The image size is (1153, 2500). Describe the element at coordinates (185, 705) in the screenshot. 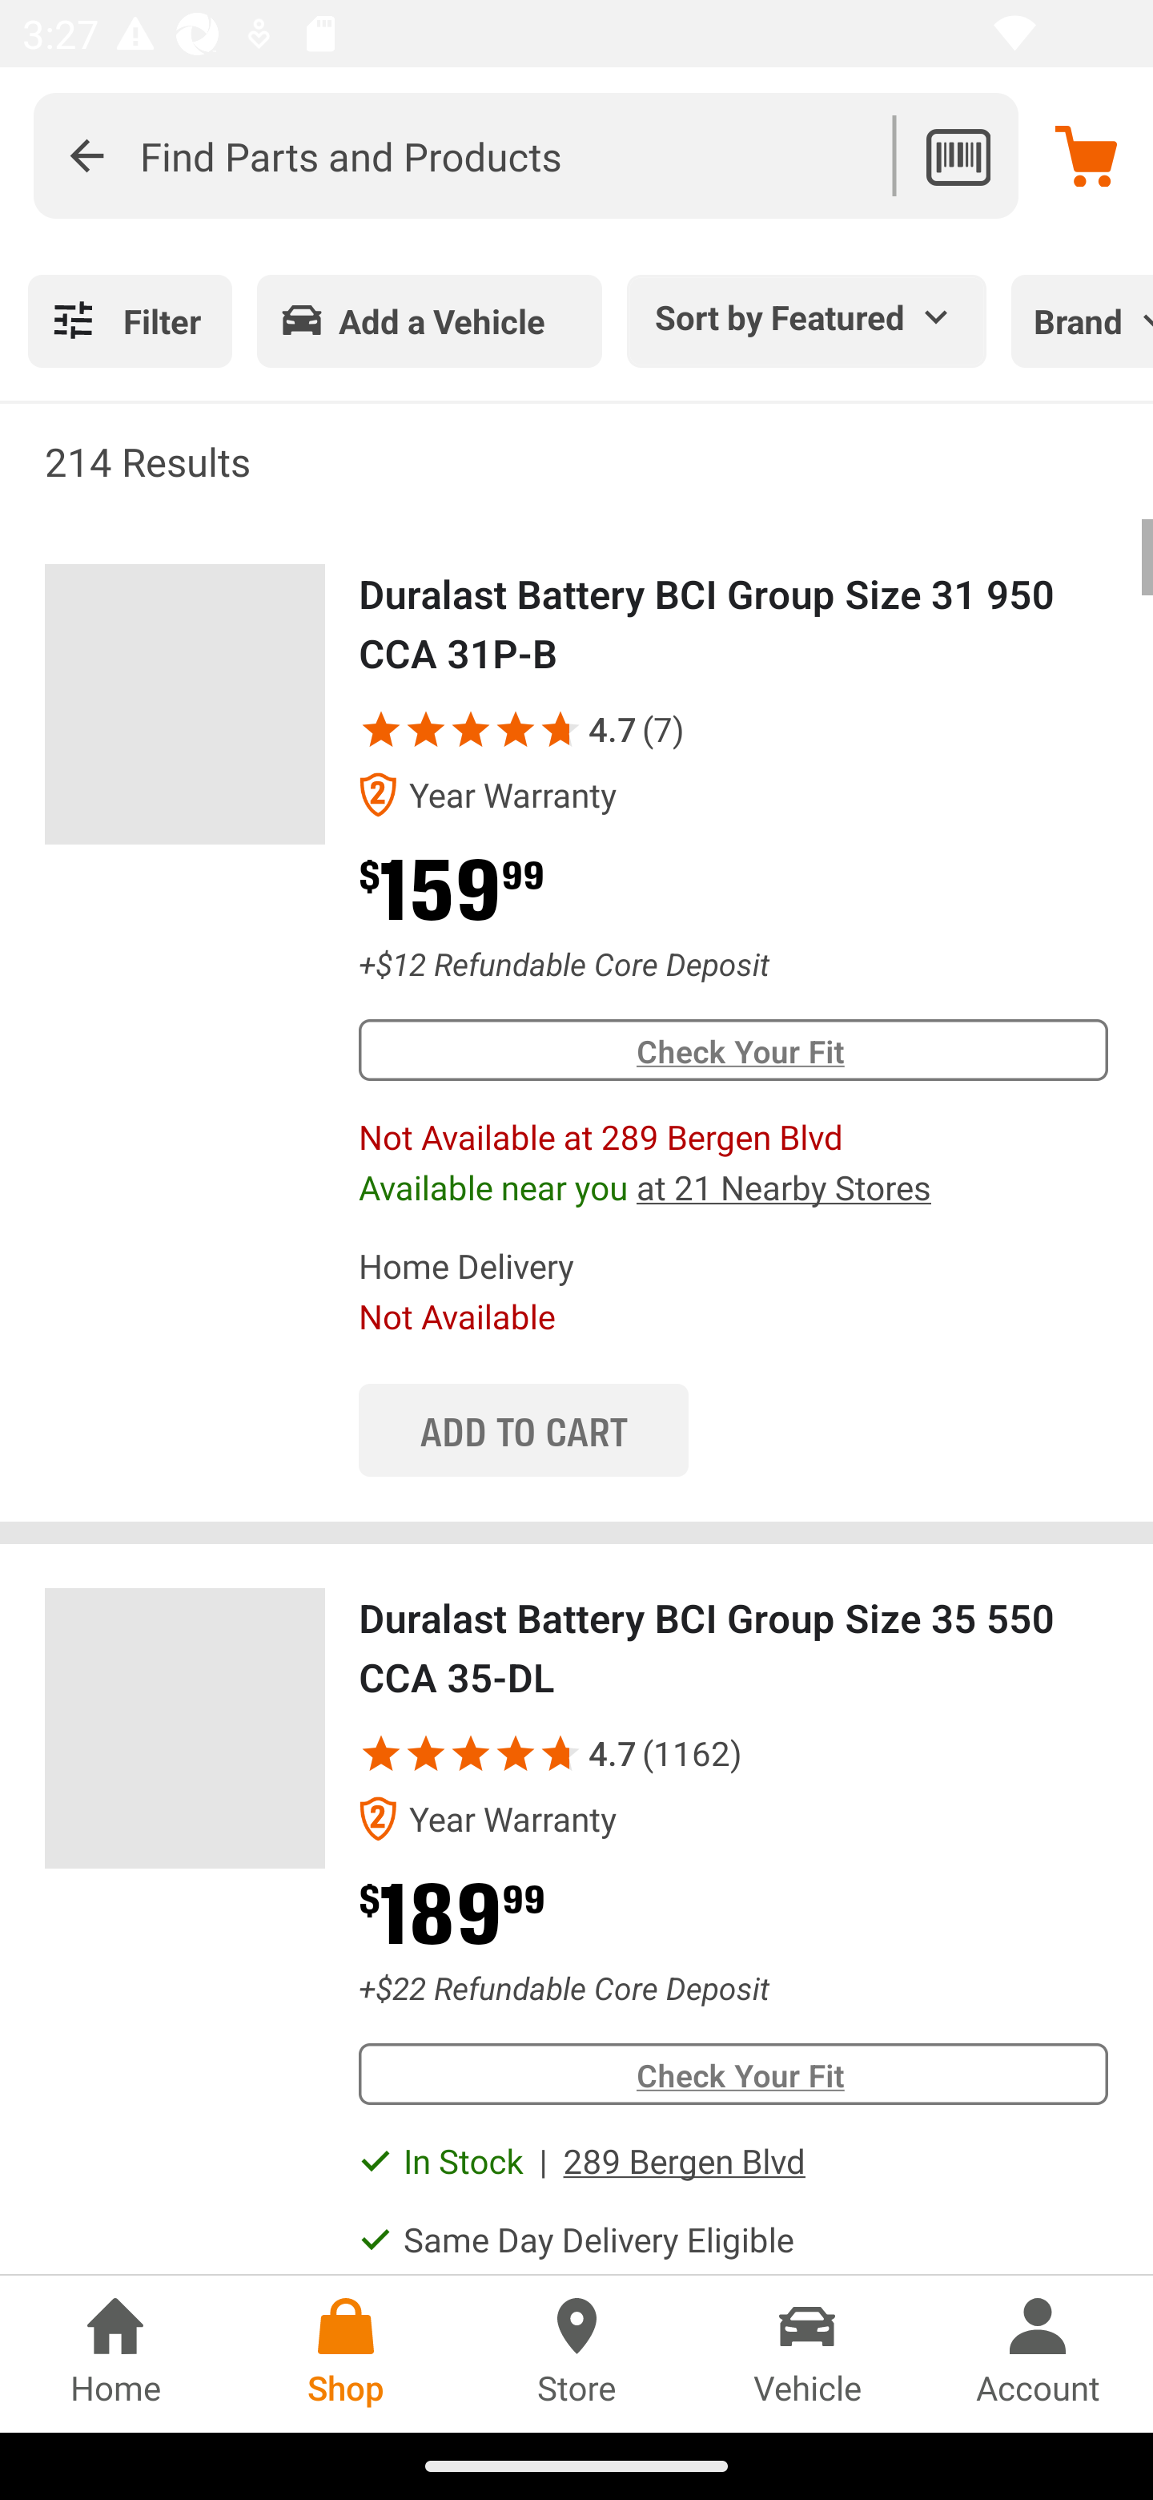

I see `Duralast Battery BCI Group Size 31 950 CCA 31P-B` at that location.